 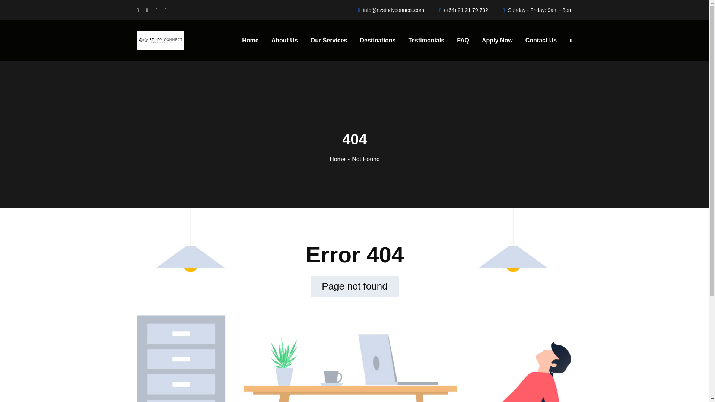 I want to click on Contact Us, so click(x=314, y=355).